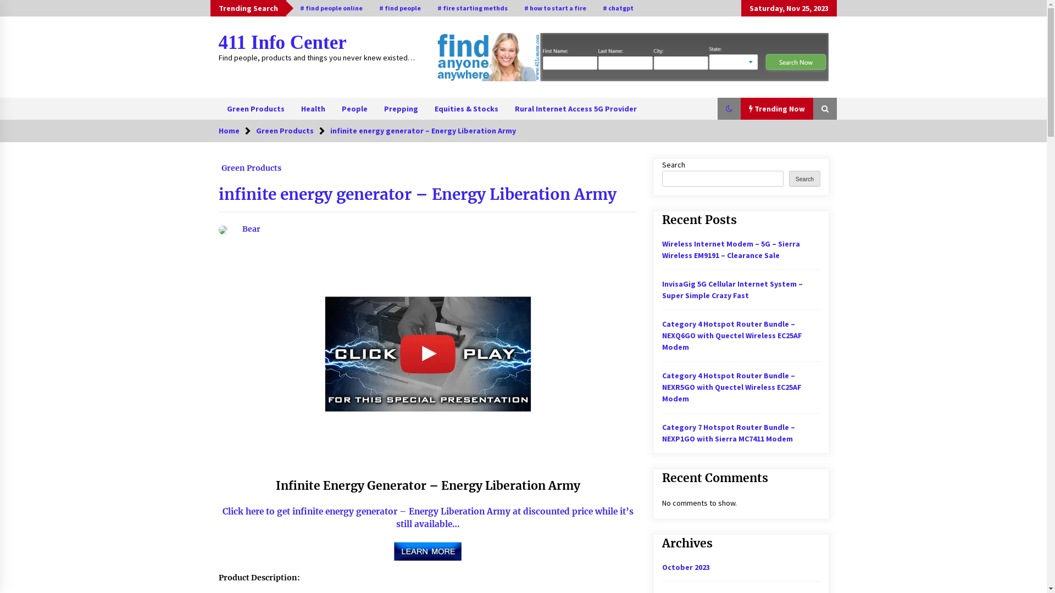  Describe the element at coordinates (401, 109) in the screenshot. I see `Prepping` at that location.